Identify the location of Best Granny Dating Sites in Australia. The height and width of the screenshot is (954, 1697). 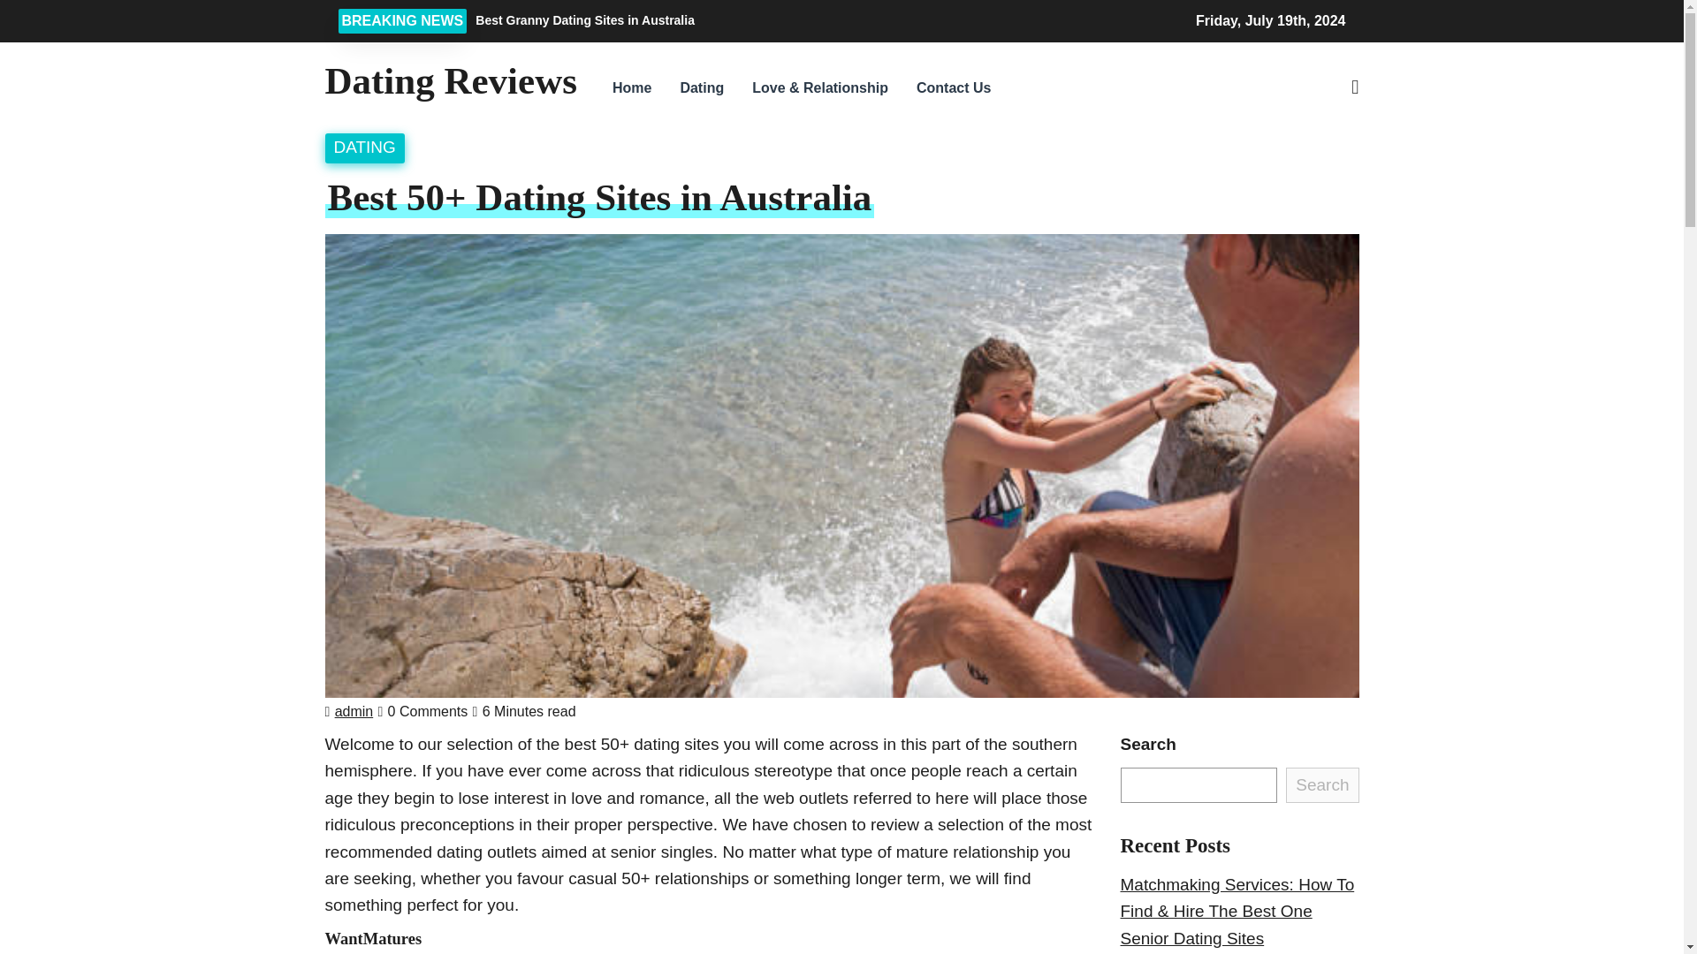
(742, 19).